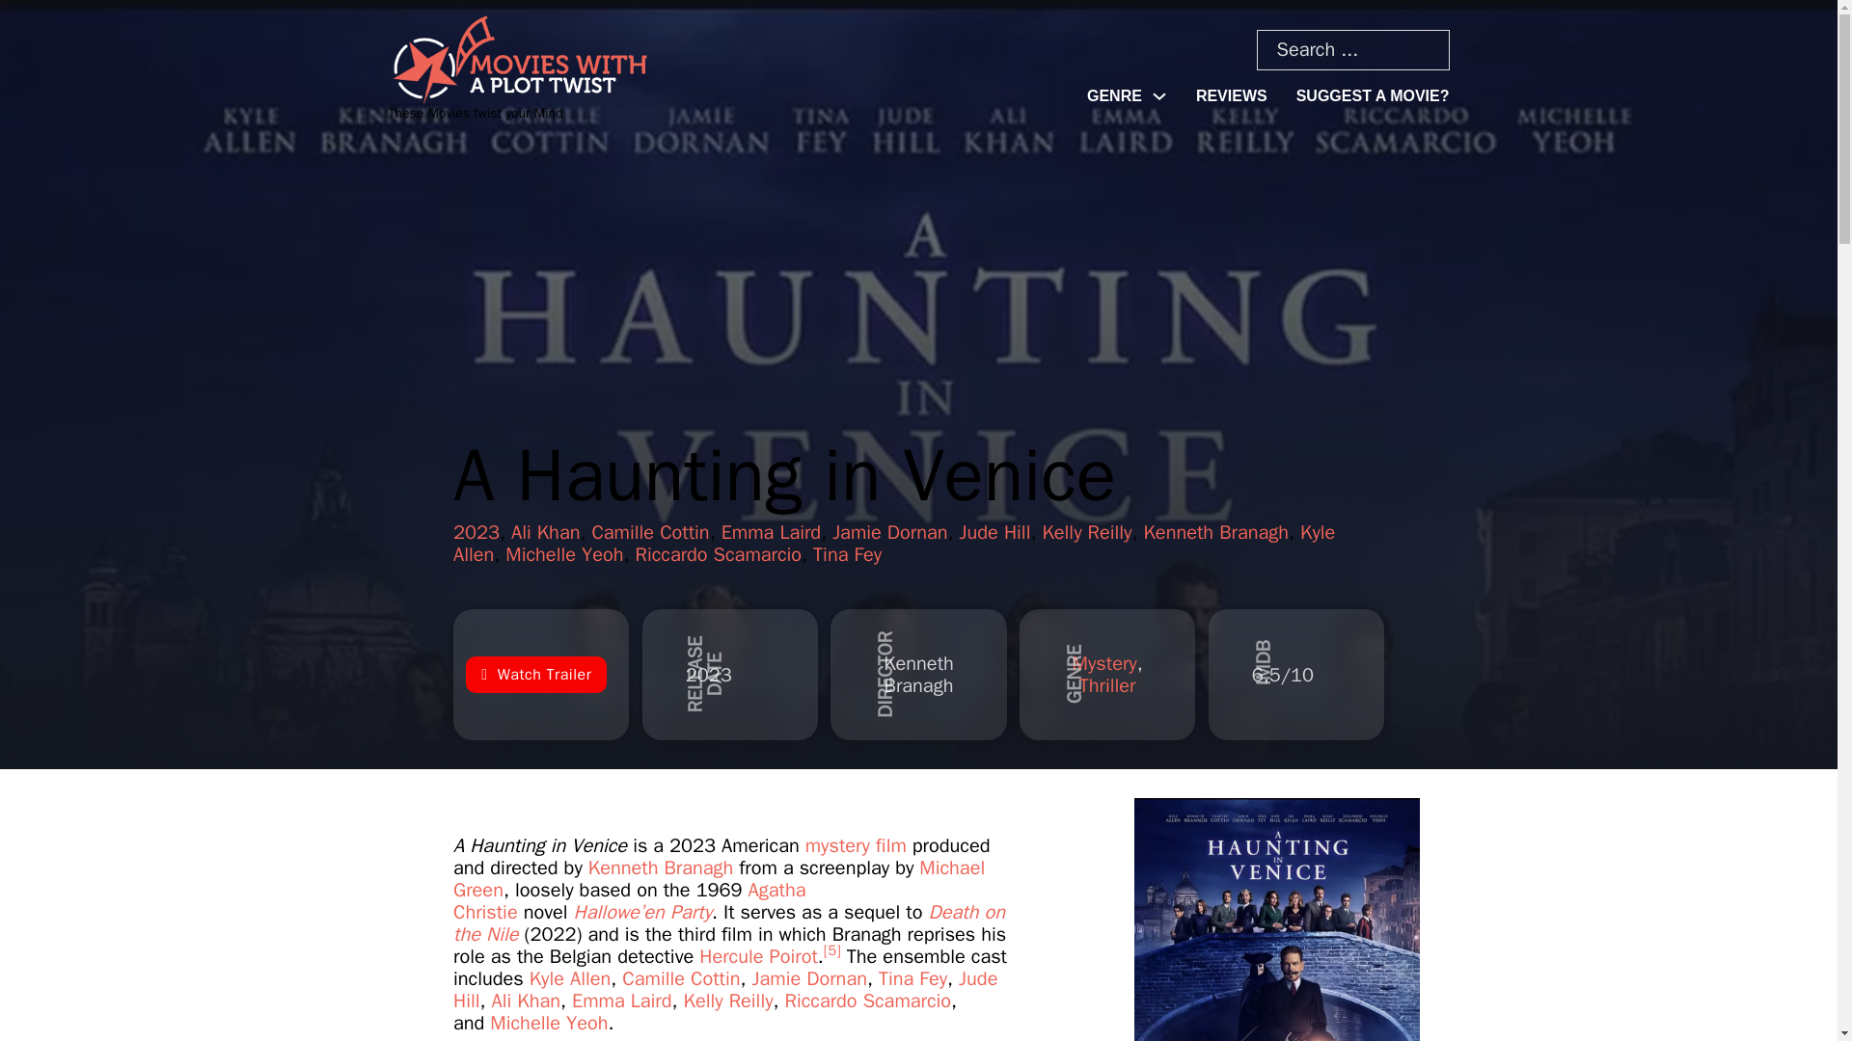 The image size is (1852, 1041). Describe the element at coordinates (1231, 96) in the screenshot. I see `REVIEWS` at that location.